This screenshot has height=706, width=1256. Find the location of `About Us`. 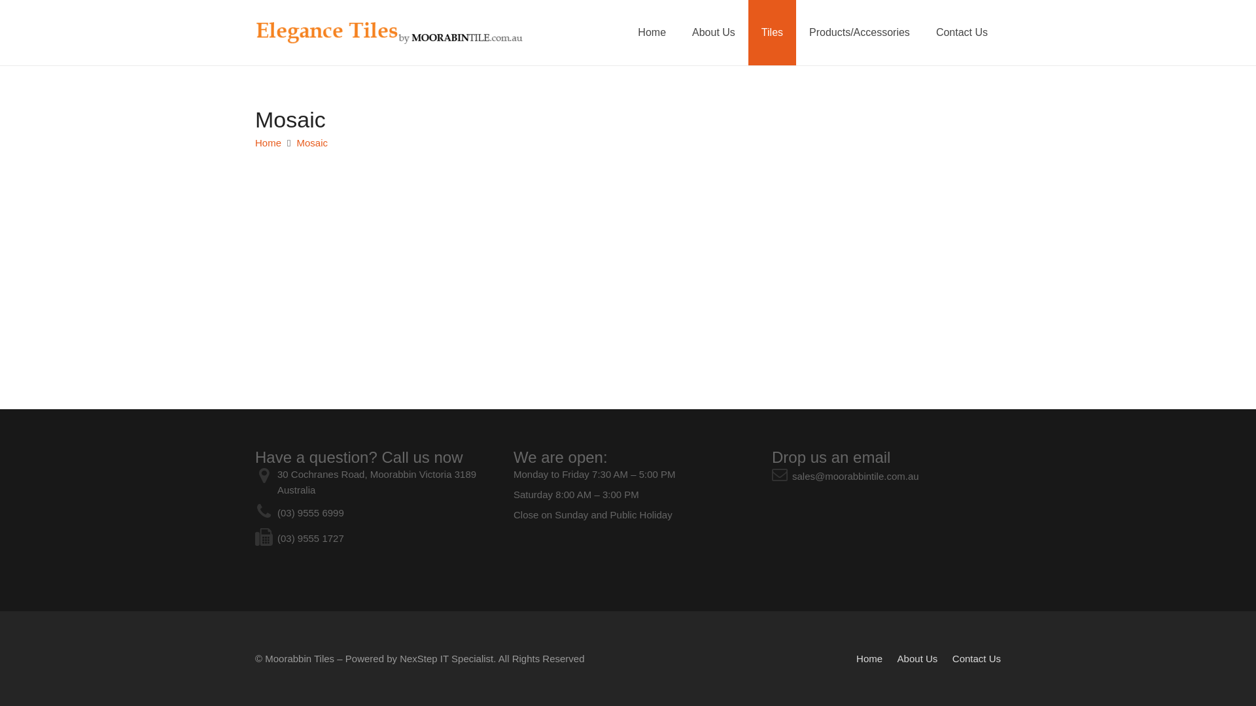

About Us is located at coordinates (918, 659).